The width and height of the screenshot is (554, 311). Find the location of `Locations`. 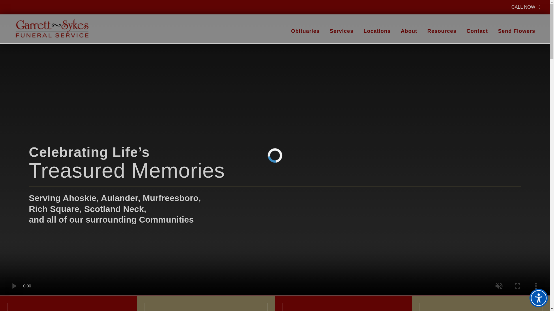

Locations is located at coordinates (305, 31).